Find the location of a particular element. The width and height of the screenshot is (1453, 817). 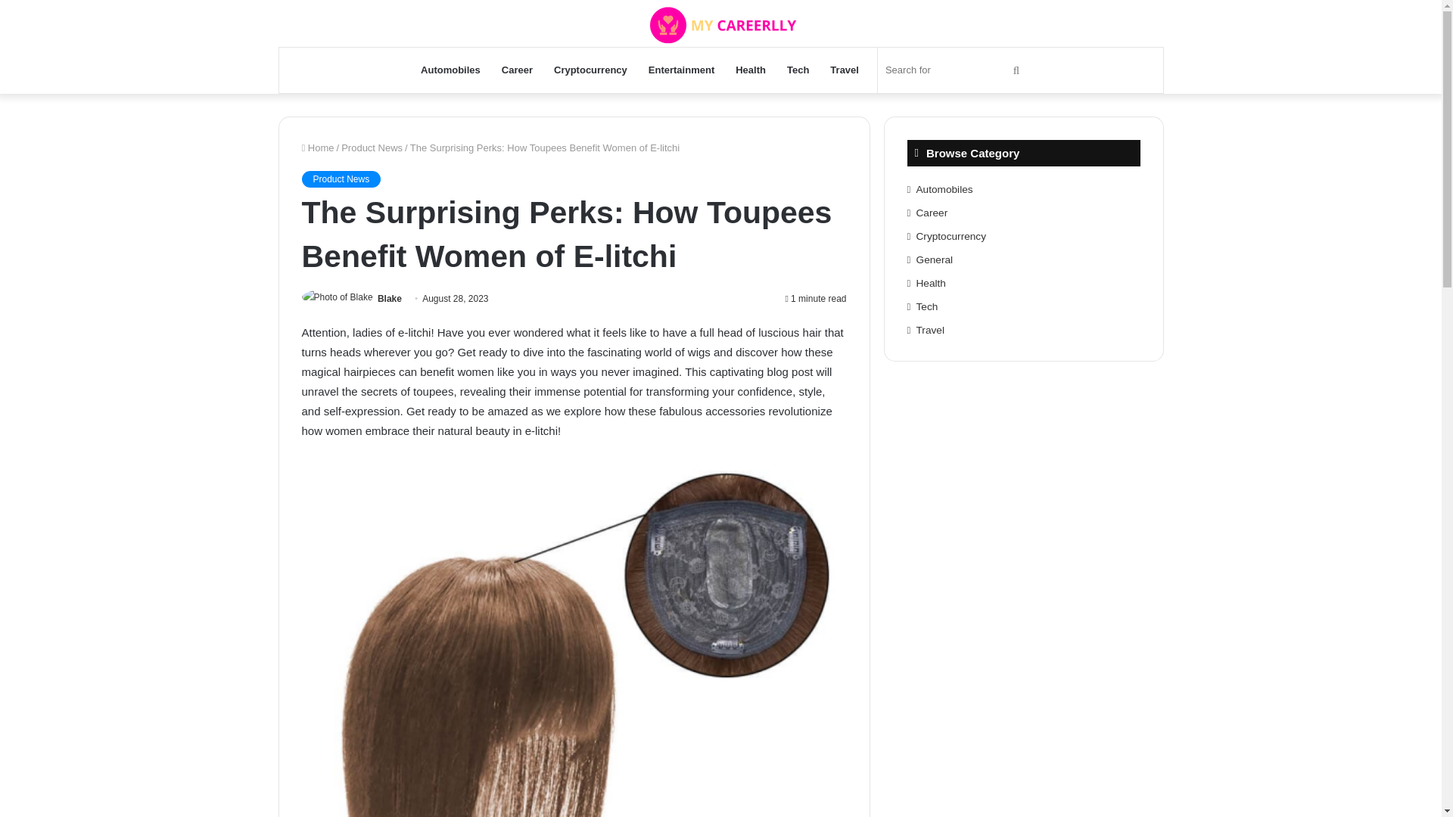

Career is located at coordinates (932, 213).